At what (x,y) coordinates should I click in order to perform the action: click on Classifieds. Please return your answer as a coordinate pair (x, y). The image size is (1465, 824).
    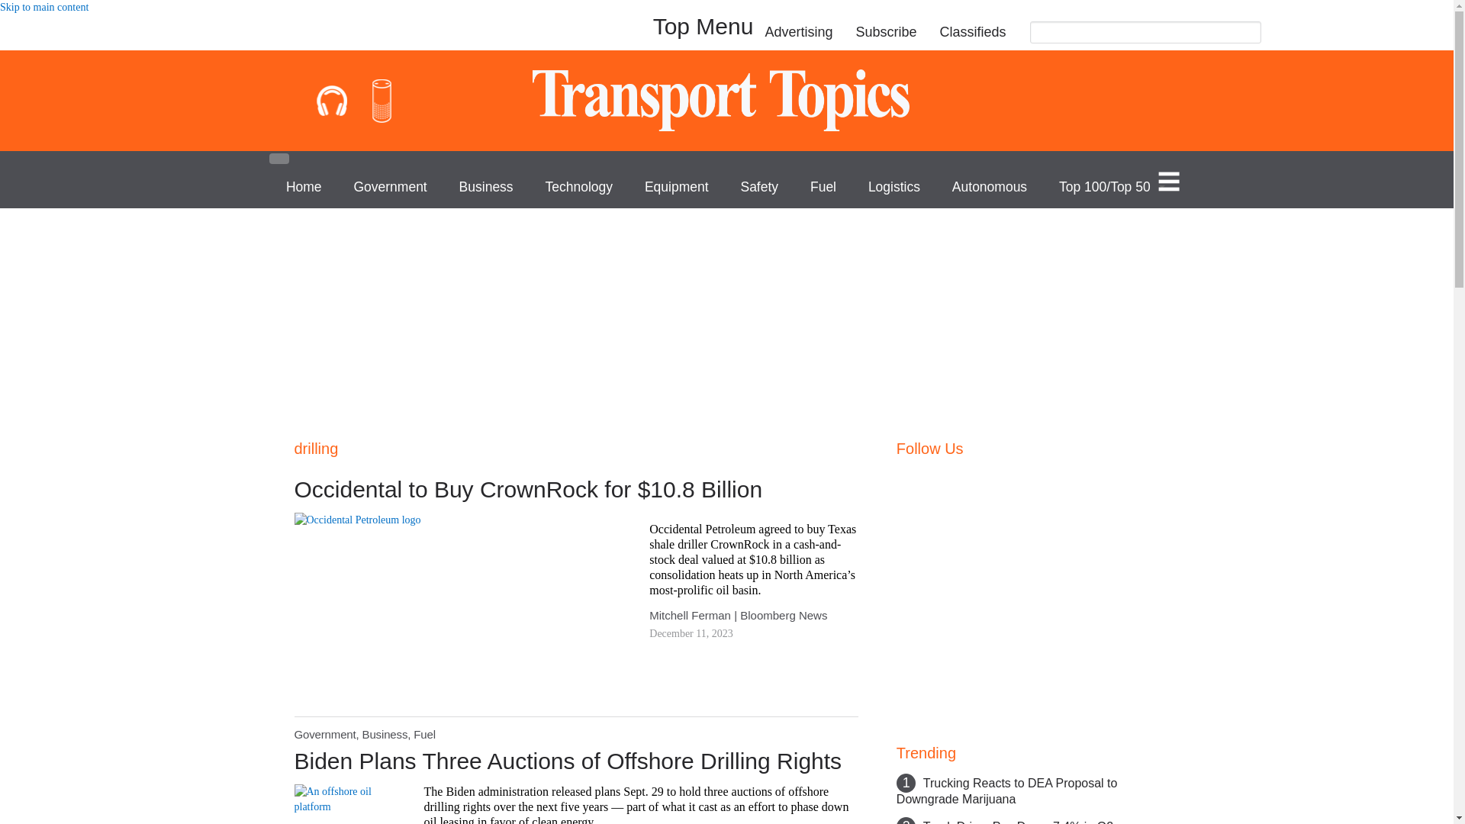
    Looking at the image, I should click on (972, 32).